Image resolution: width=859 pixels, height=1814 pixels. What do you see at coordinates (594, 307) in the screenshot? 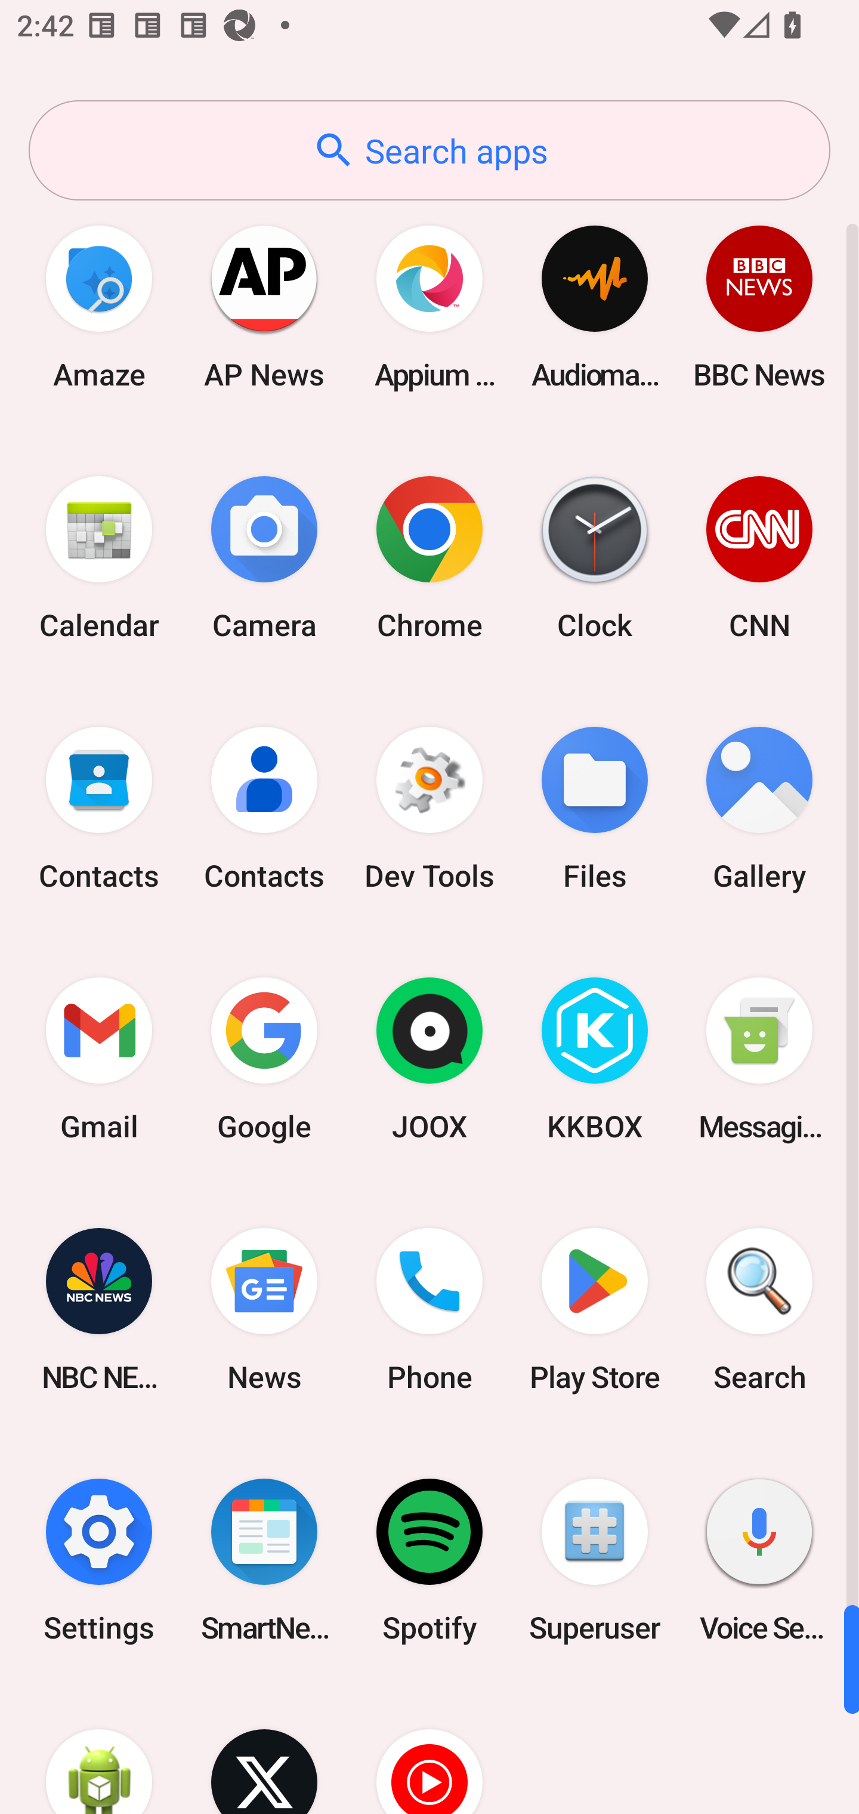
I see `Audio­mack` at bounding box center [594, 307].